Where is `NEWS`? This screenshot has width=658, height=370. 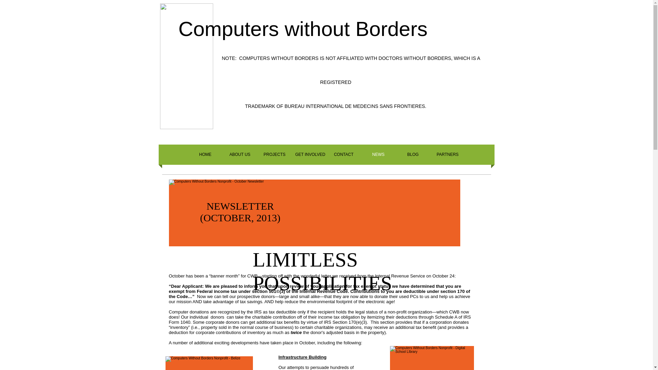
NEWS is located at coordinates (378, 155).